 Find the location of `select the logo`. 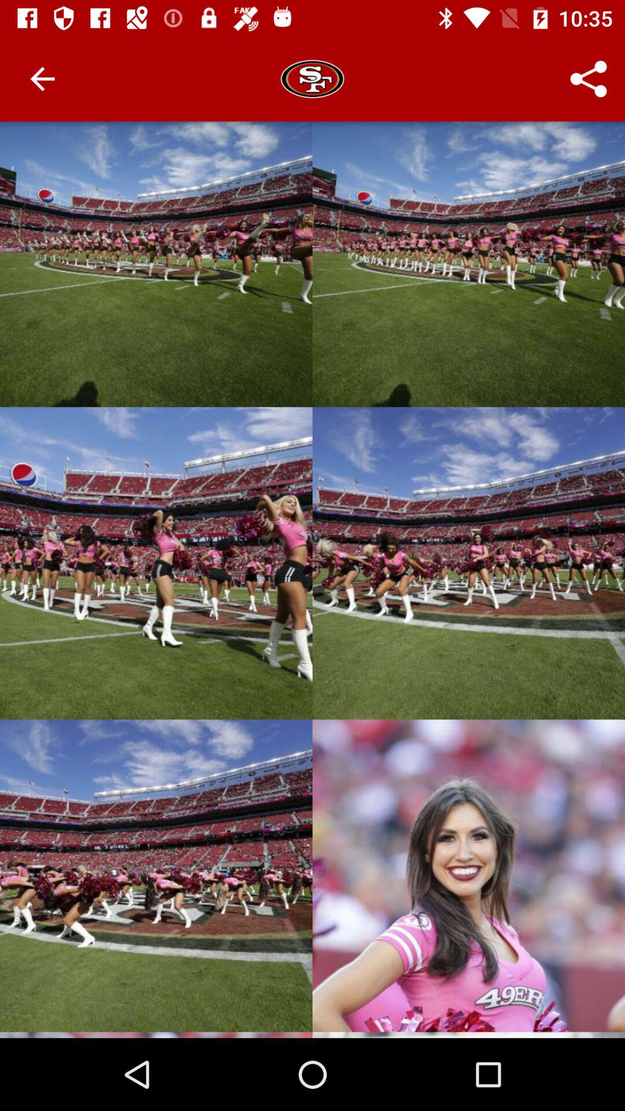

select the logo is located at coordinates (312, 79).